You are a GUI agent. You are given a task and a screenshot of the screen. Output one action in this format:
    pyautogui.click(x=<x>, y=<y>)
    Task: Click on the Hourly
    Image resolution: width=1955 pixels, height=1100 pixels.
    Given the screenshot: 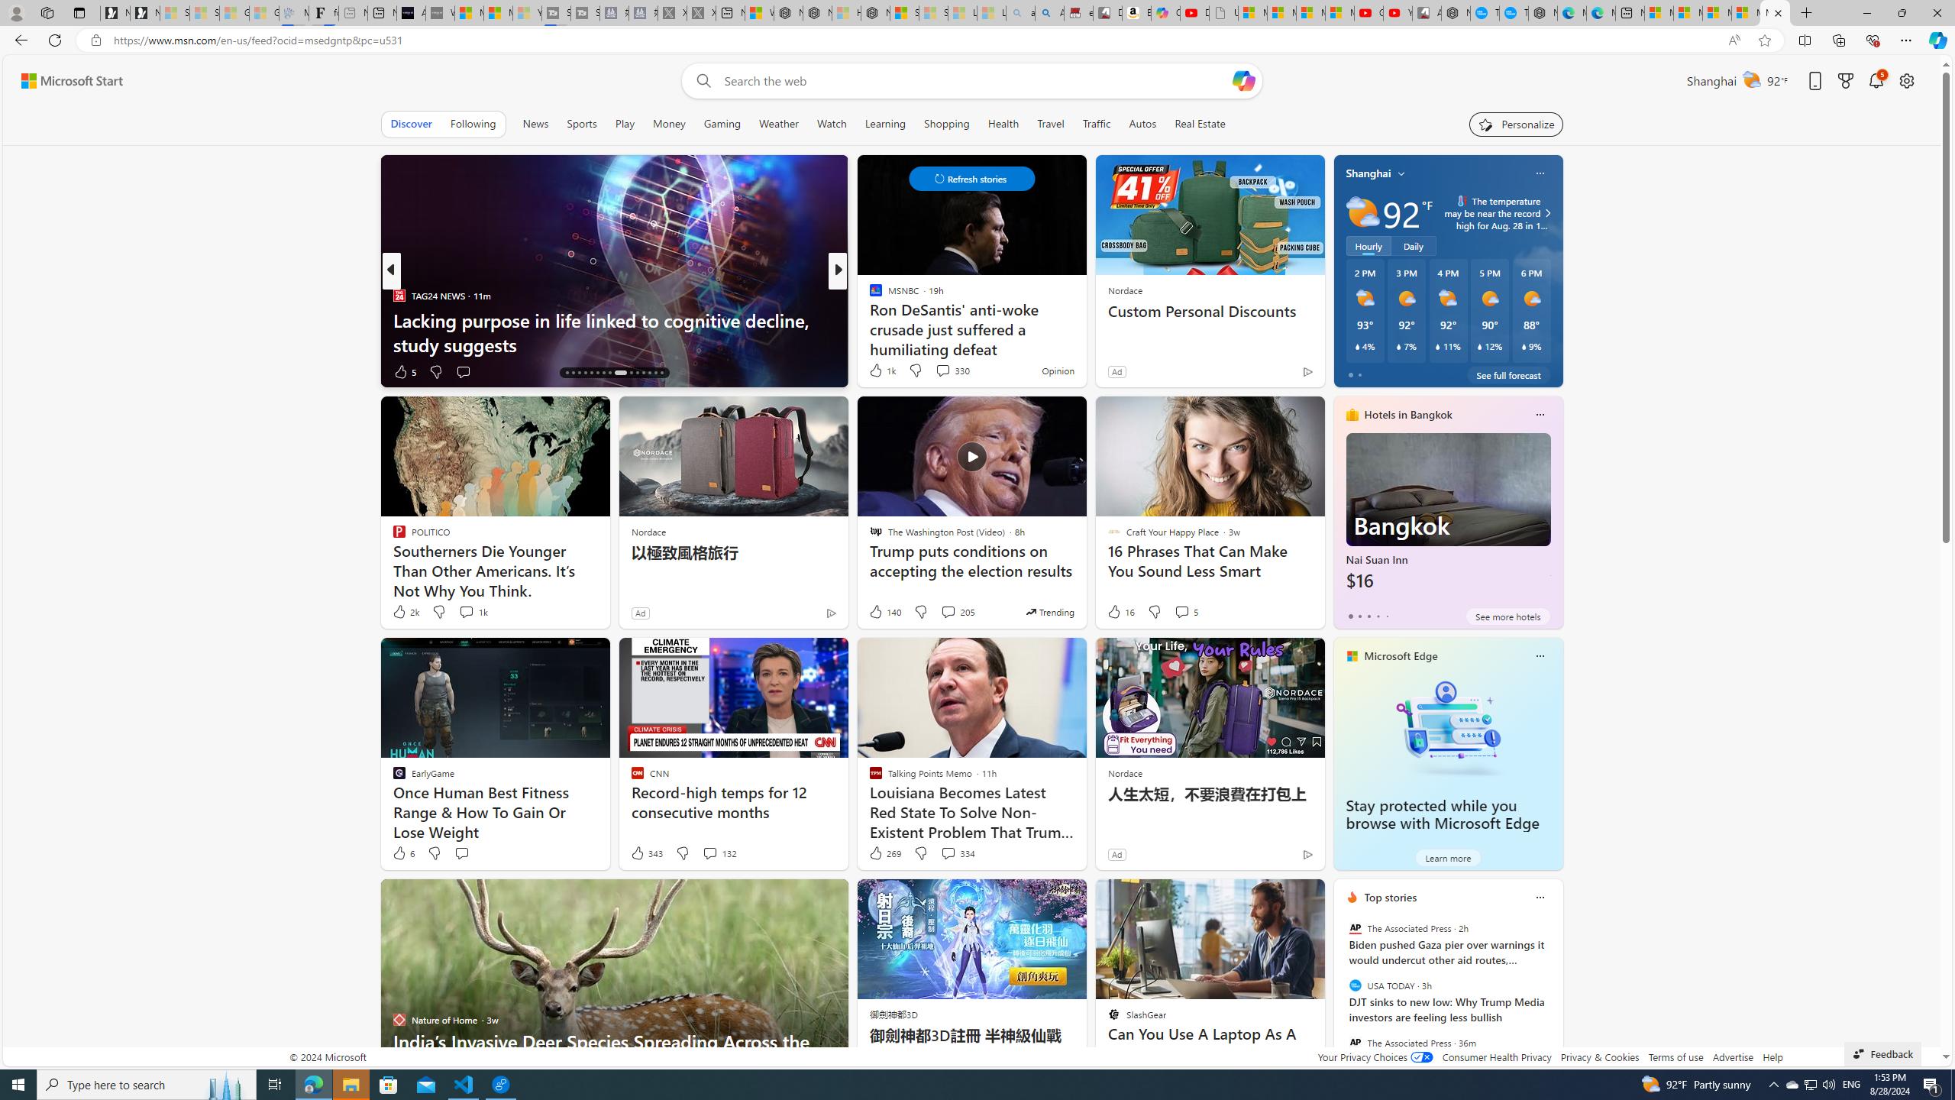 What is the action you would take?
    pyautogui.click(x=1368, y=246)
    